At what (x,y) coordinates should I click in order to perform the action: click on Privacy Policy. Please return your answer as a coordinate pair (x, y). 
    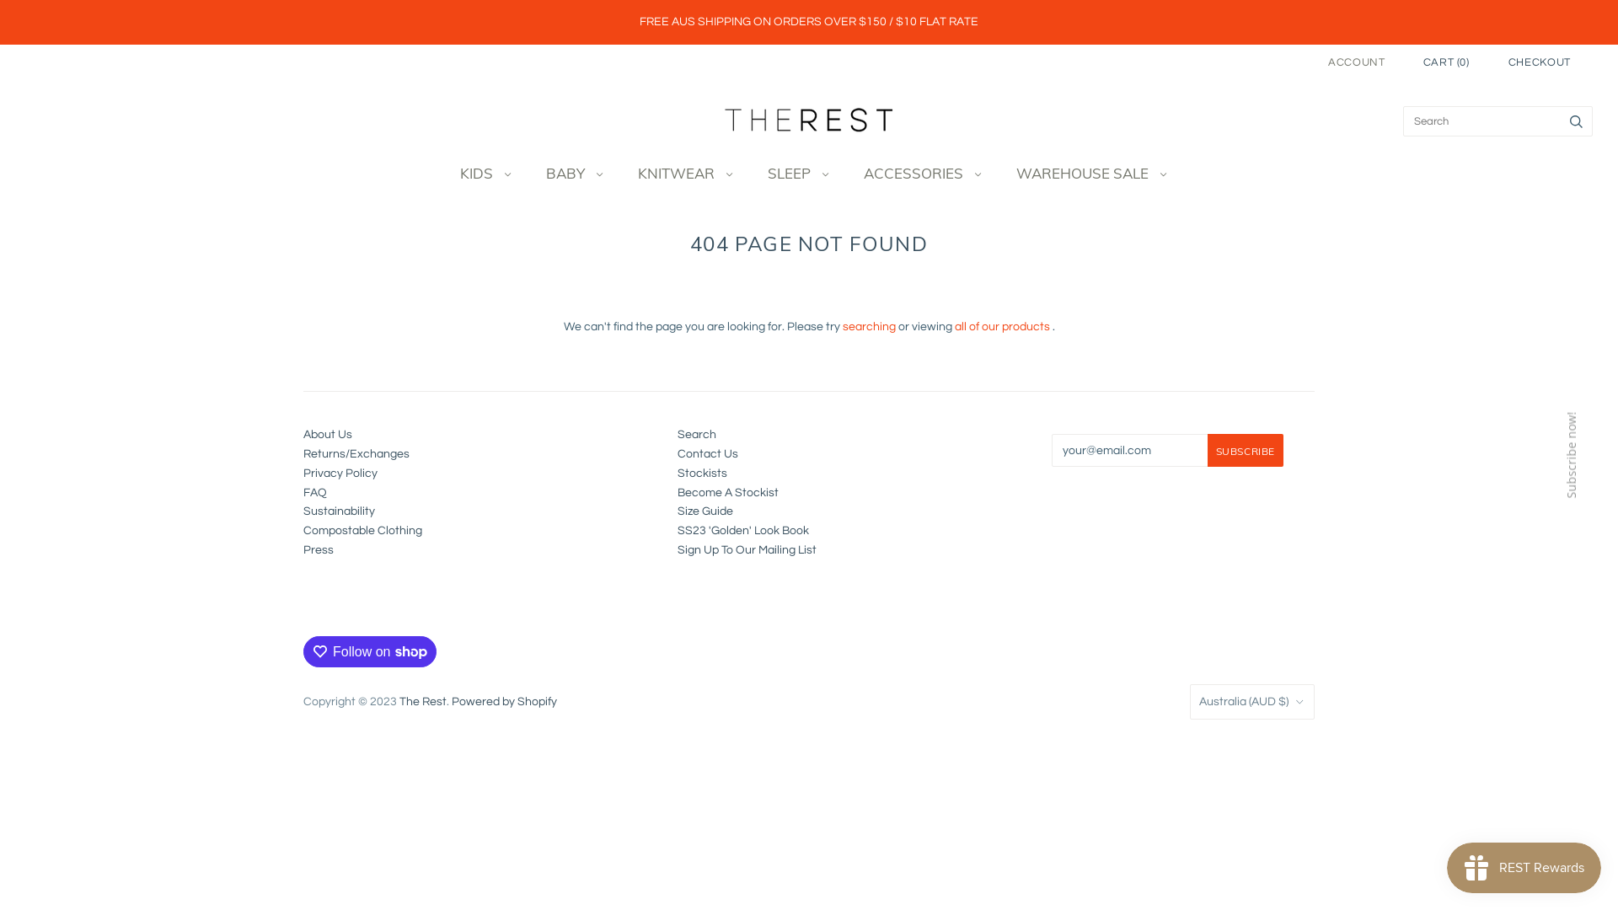
    Looking at the image, I should click on (340, 474).